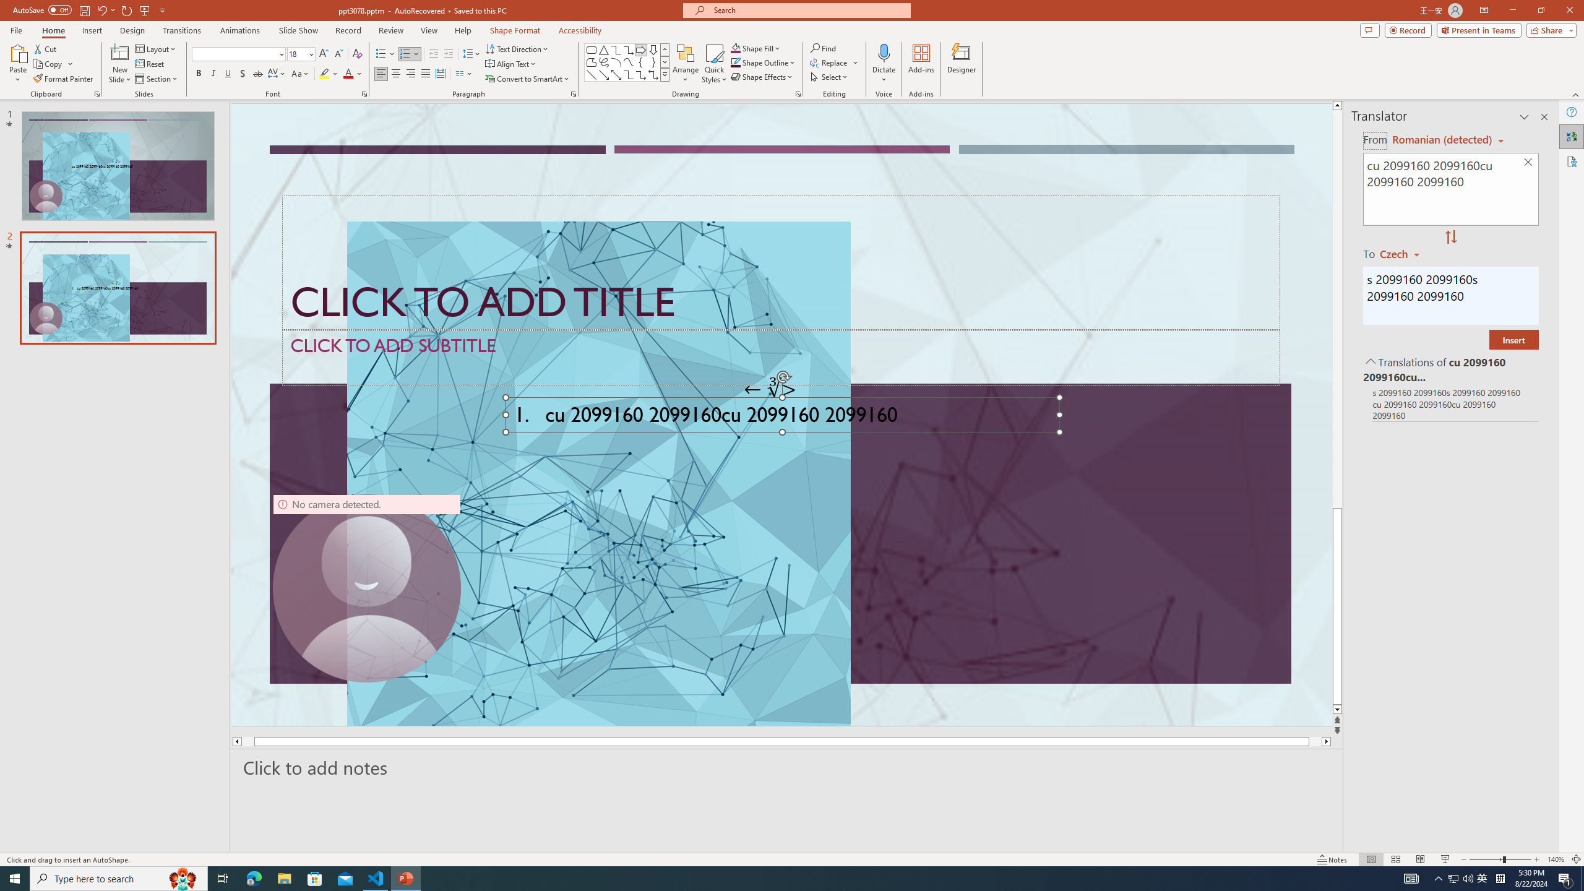 The image size is (1584, 891). Describe the element at coordinates (1556, 859) in the screenshot. I see `Zoom 140%` at that location.